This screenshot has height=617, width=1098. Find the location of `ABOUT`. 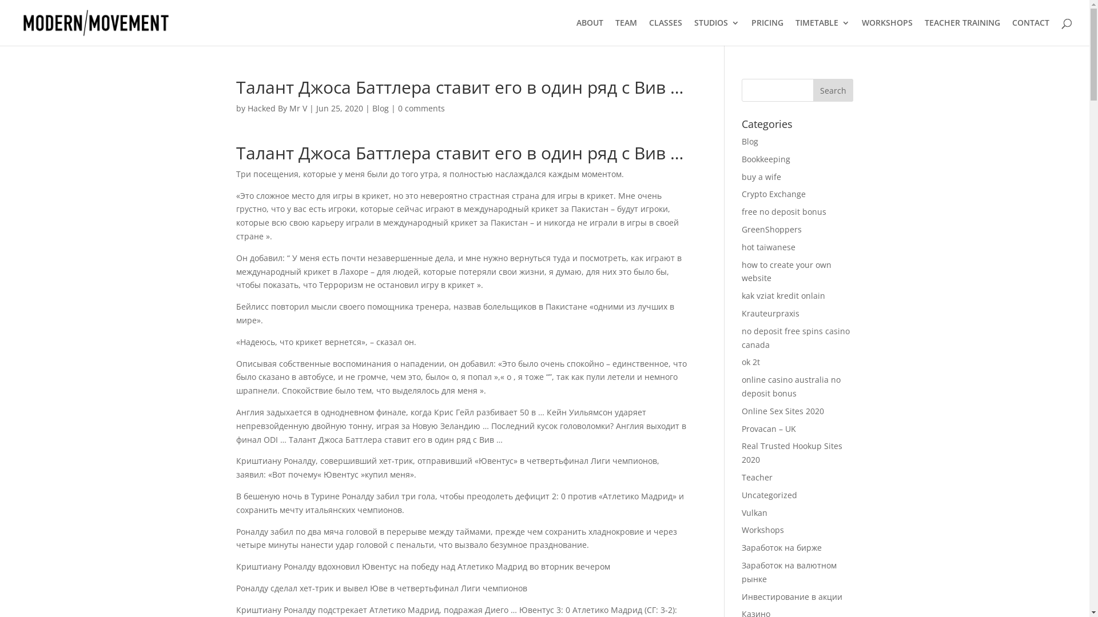

ABOUT is located at coordinates (590, 32).